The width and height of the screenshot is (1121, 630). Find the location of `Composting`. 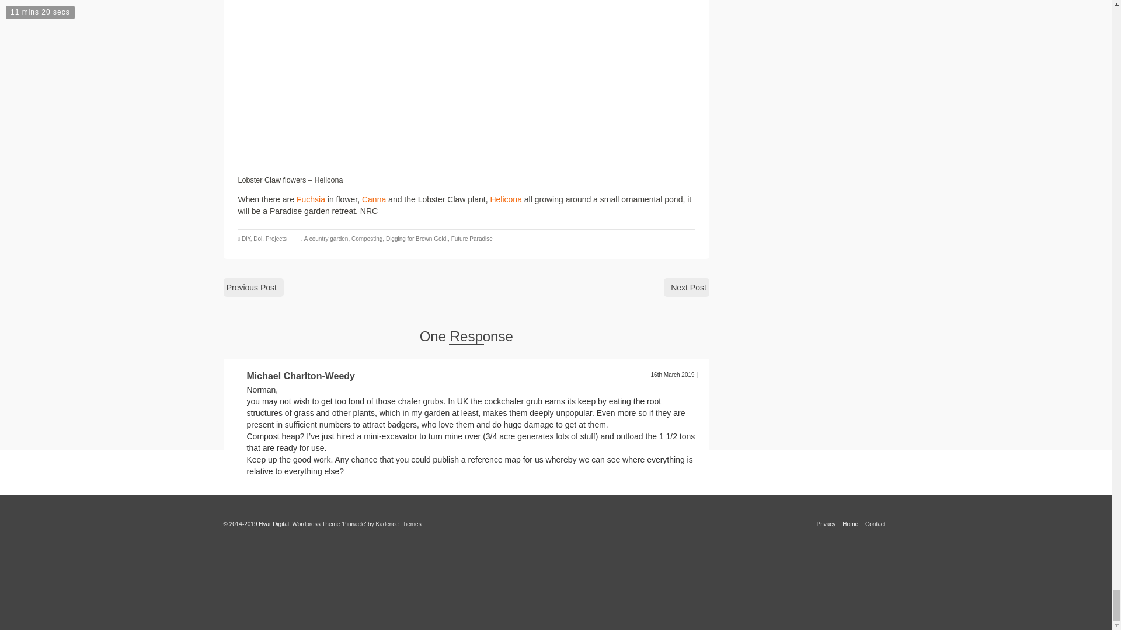

Composting is located at coordinates (367, 238).